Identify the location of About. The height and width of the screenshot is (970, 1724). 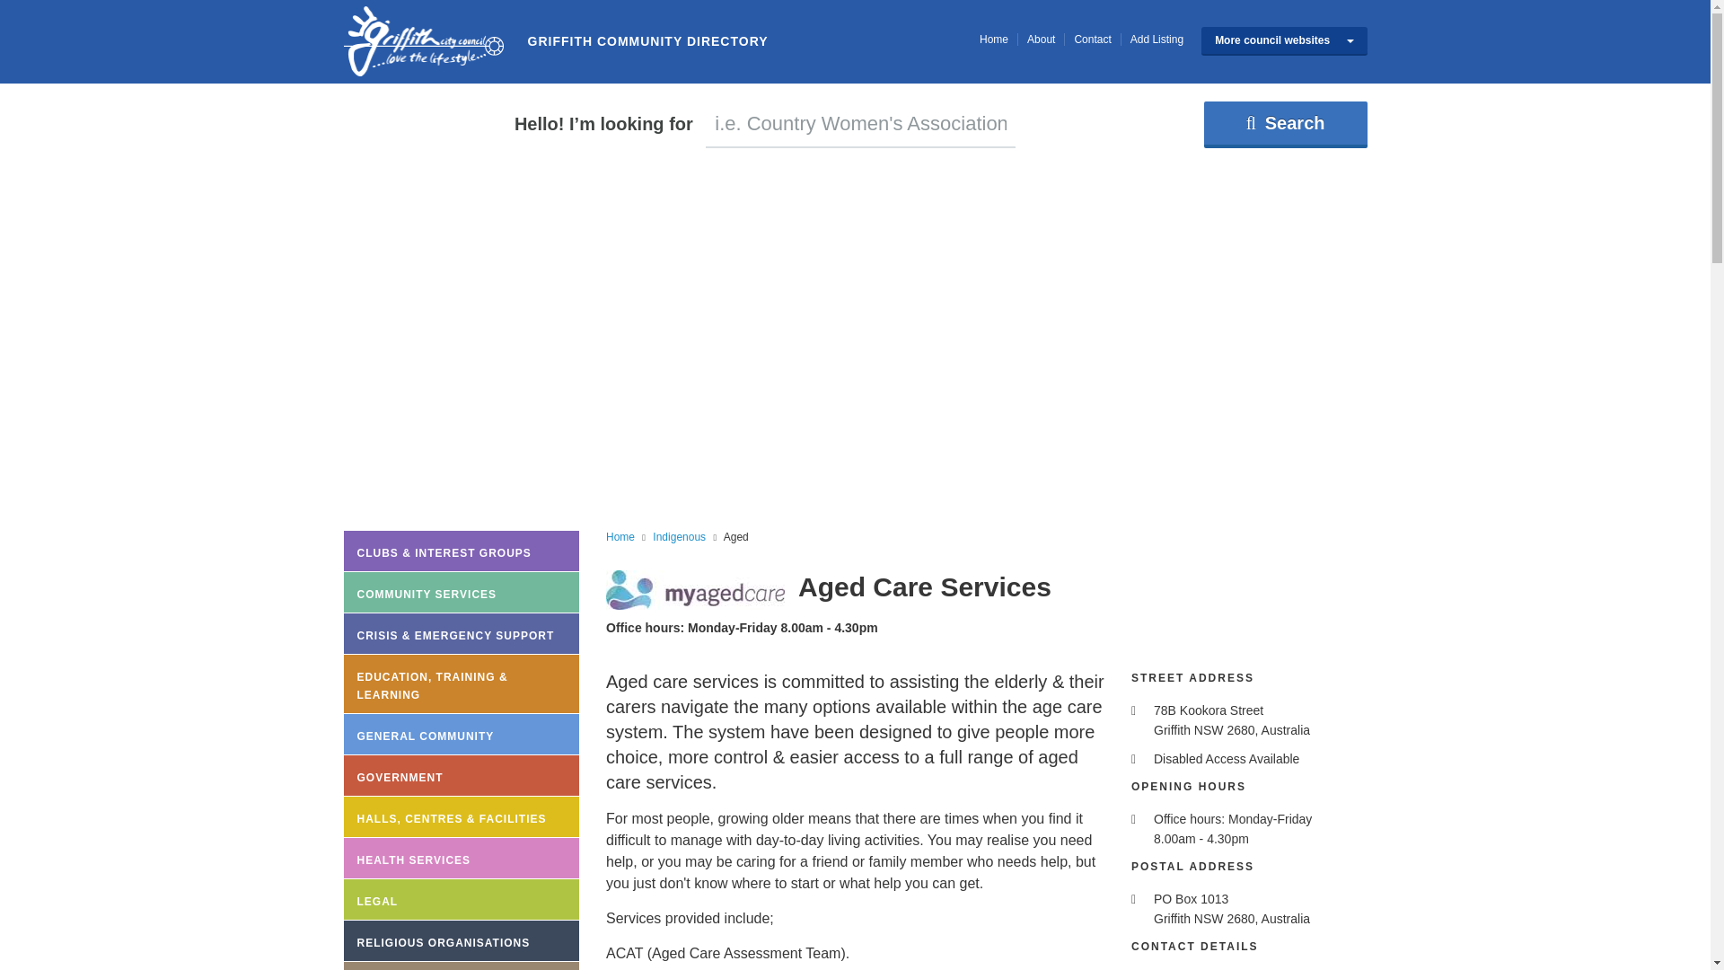
(1042, 39).